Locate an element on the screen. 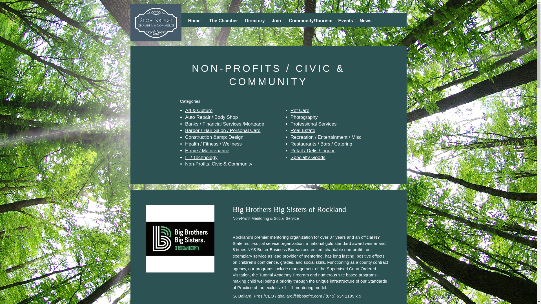 The width and height of the screenshot is (541, 304). Home is located at coordinates (194, 21).